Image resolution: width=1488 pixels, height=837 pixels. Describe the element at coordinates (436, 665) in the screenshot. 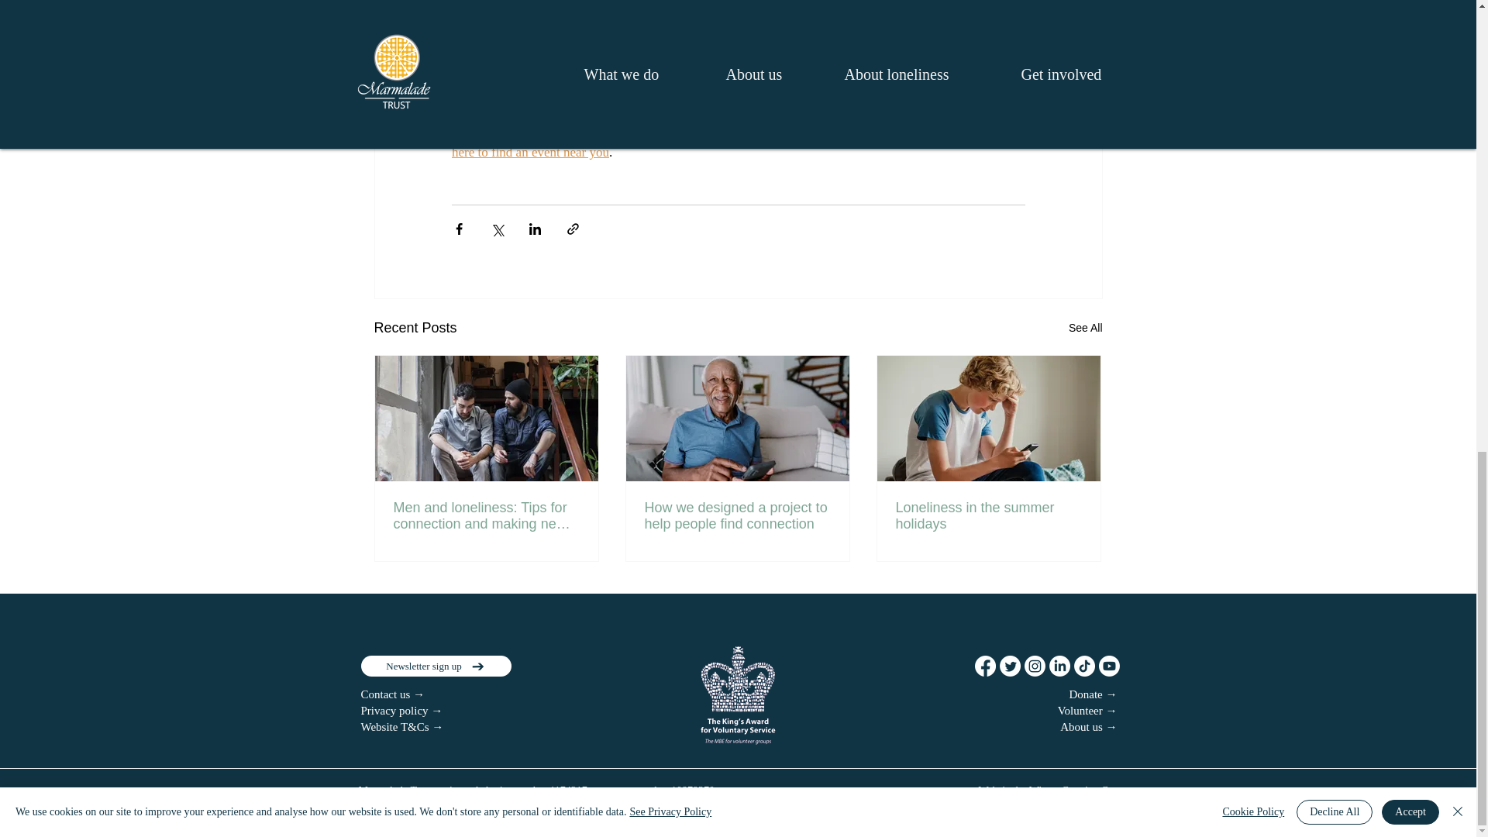

I see `Newsletter sign up` at that location.